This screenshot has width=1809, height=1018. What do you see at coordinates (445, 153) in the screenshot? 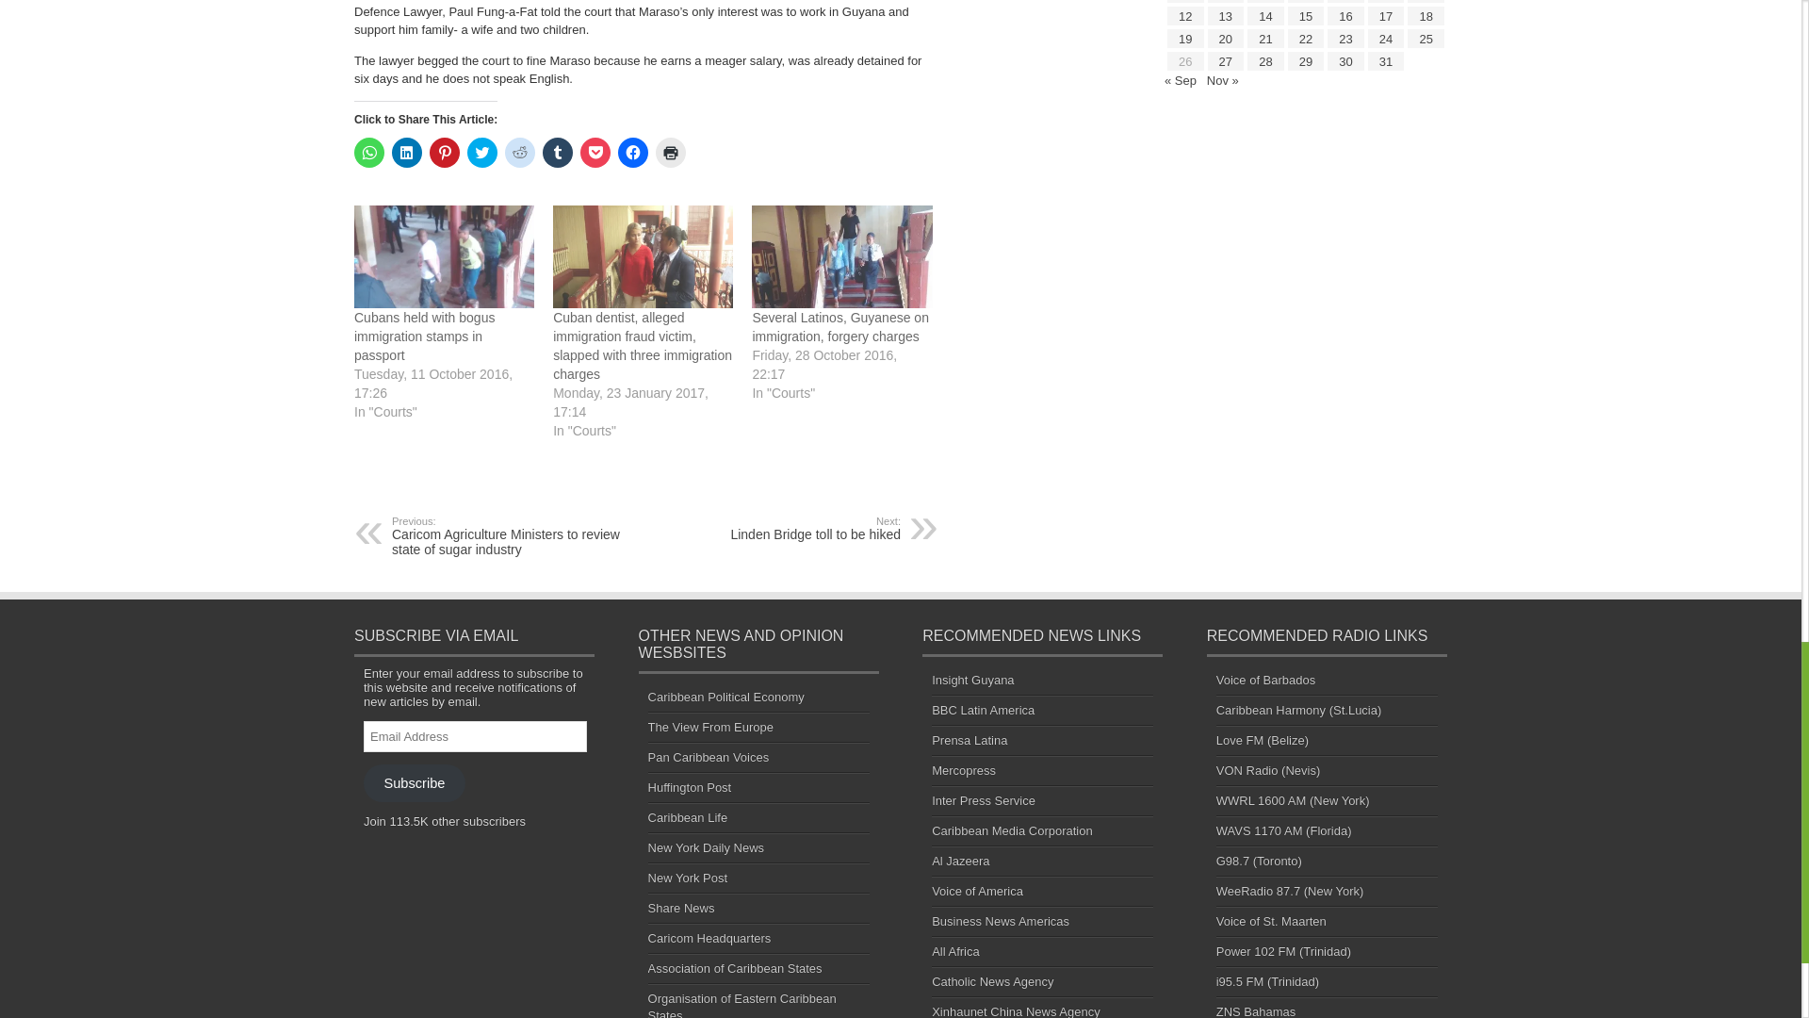
I see `Click to share on Pinterest` at bounding box center [445, 153].